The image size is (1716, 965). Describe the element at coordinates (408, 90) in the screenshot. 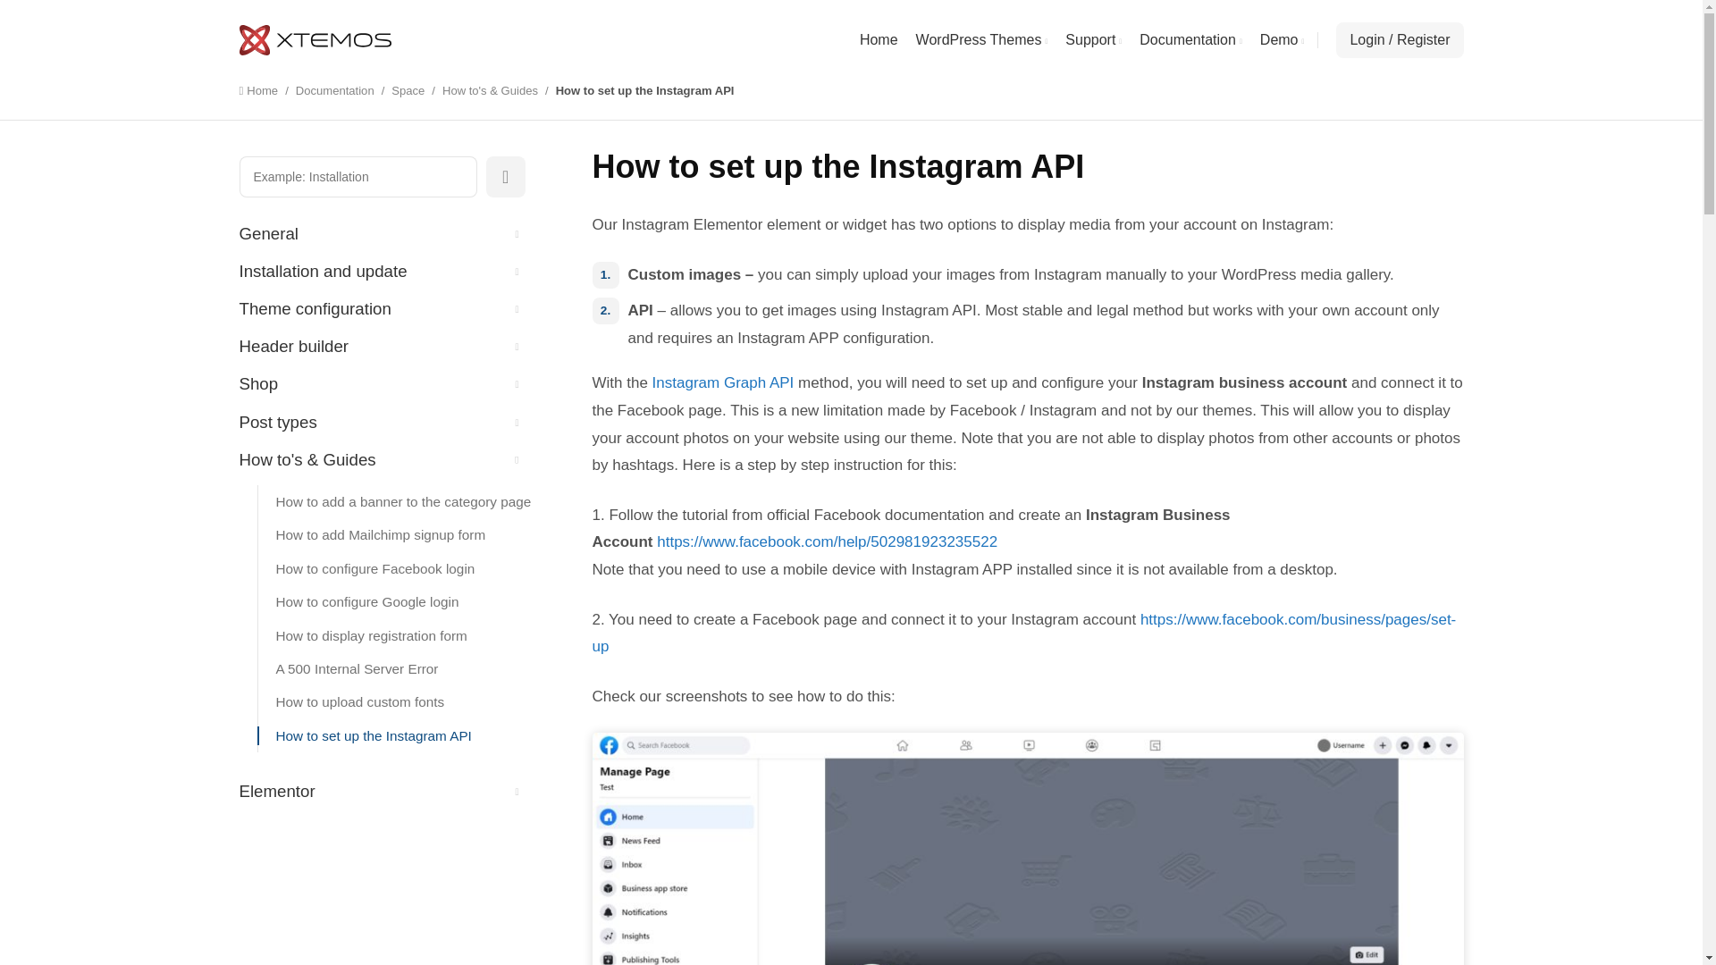

I see `Space` at that location.